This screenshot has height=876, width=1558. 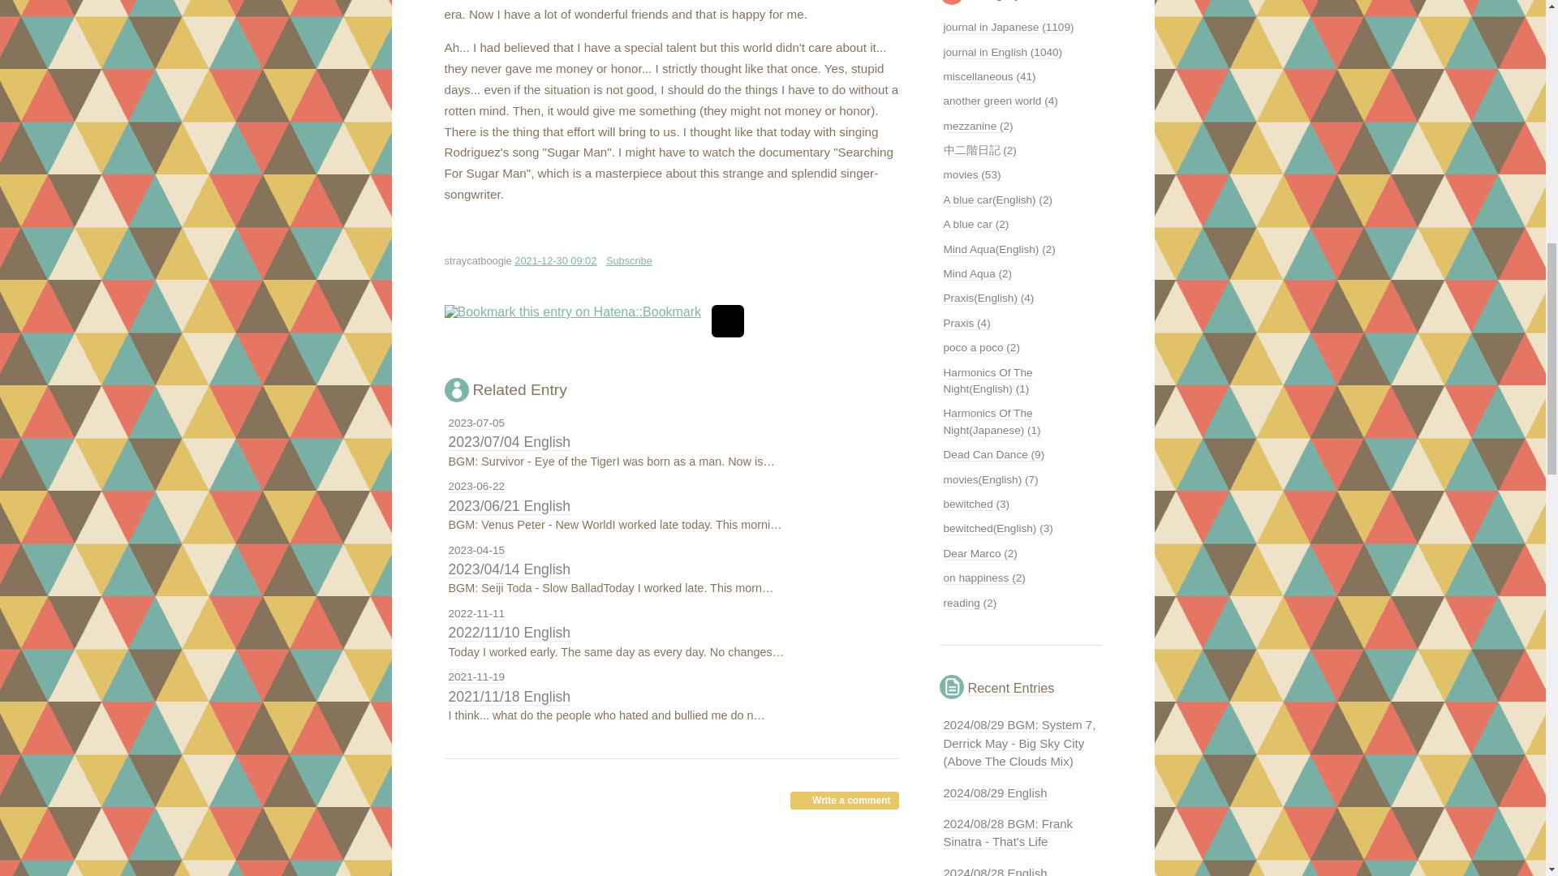 What do you see at coordinates (476, 613) in the screenshot?
I see `2022-11-11` at bounding box center [476, 613].